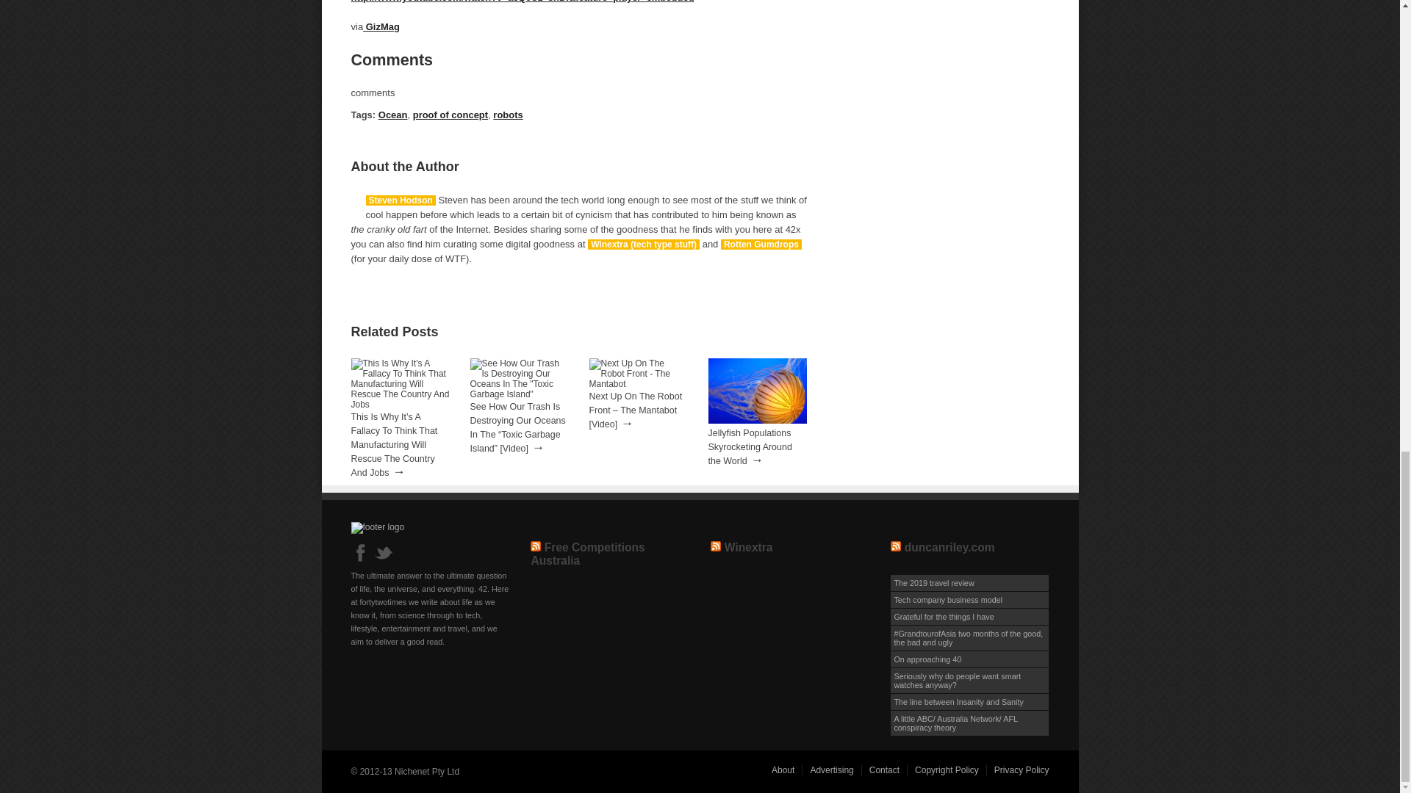 This screenshot has height=793, width=1411. Describe the element at coordinates (401, 200) in the screenshot. I see `Posts by Steven Hodson` at that location.